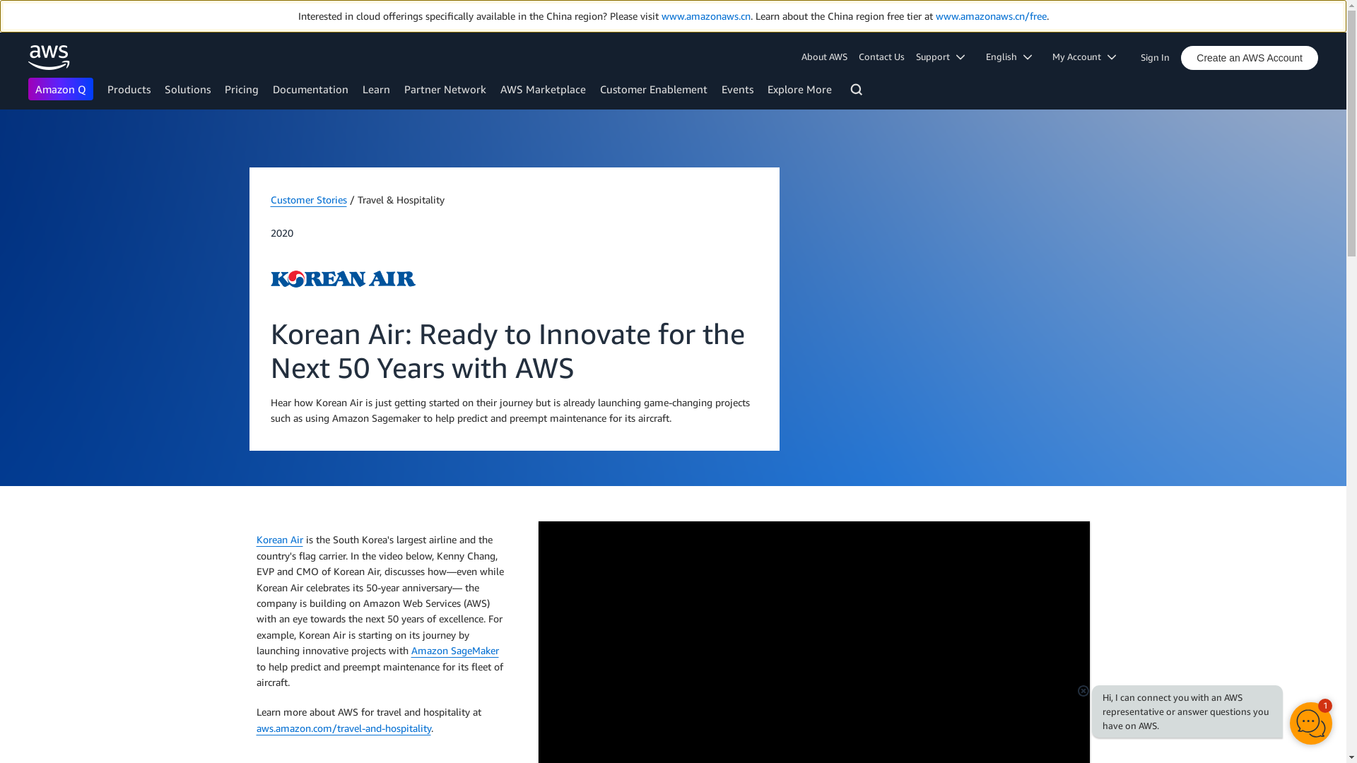 The height and width of the screenshot is (763, 1357). I want to click on Learn, so click(376, 89).